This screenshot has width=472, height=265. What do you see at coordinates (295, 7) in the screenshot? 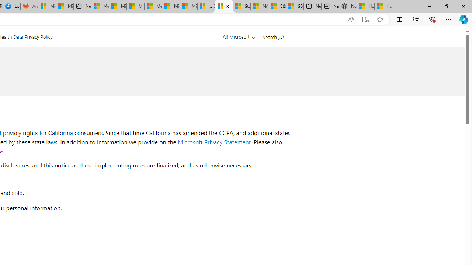
I see `S&P 500, Nasdaq end lower, weighed by Nvidia dip | Watch` at bounding box center [295, 7].